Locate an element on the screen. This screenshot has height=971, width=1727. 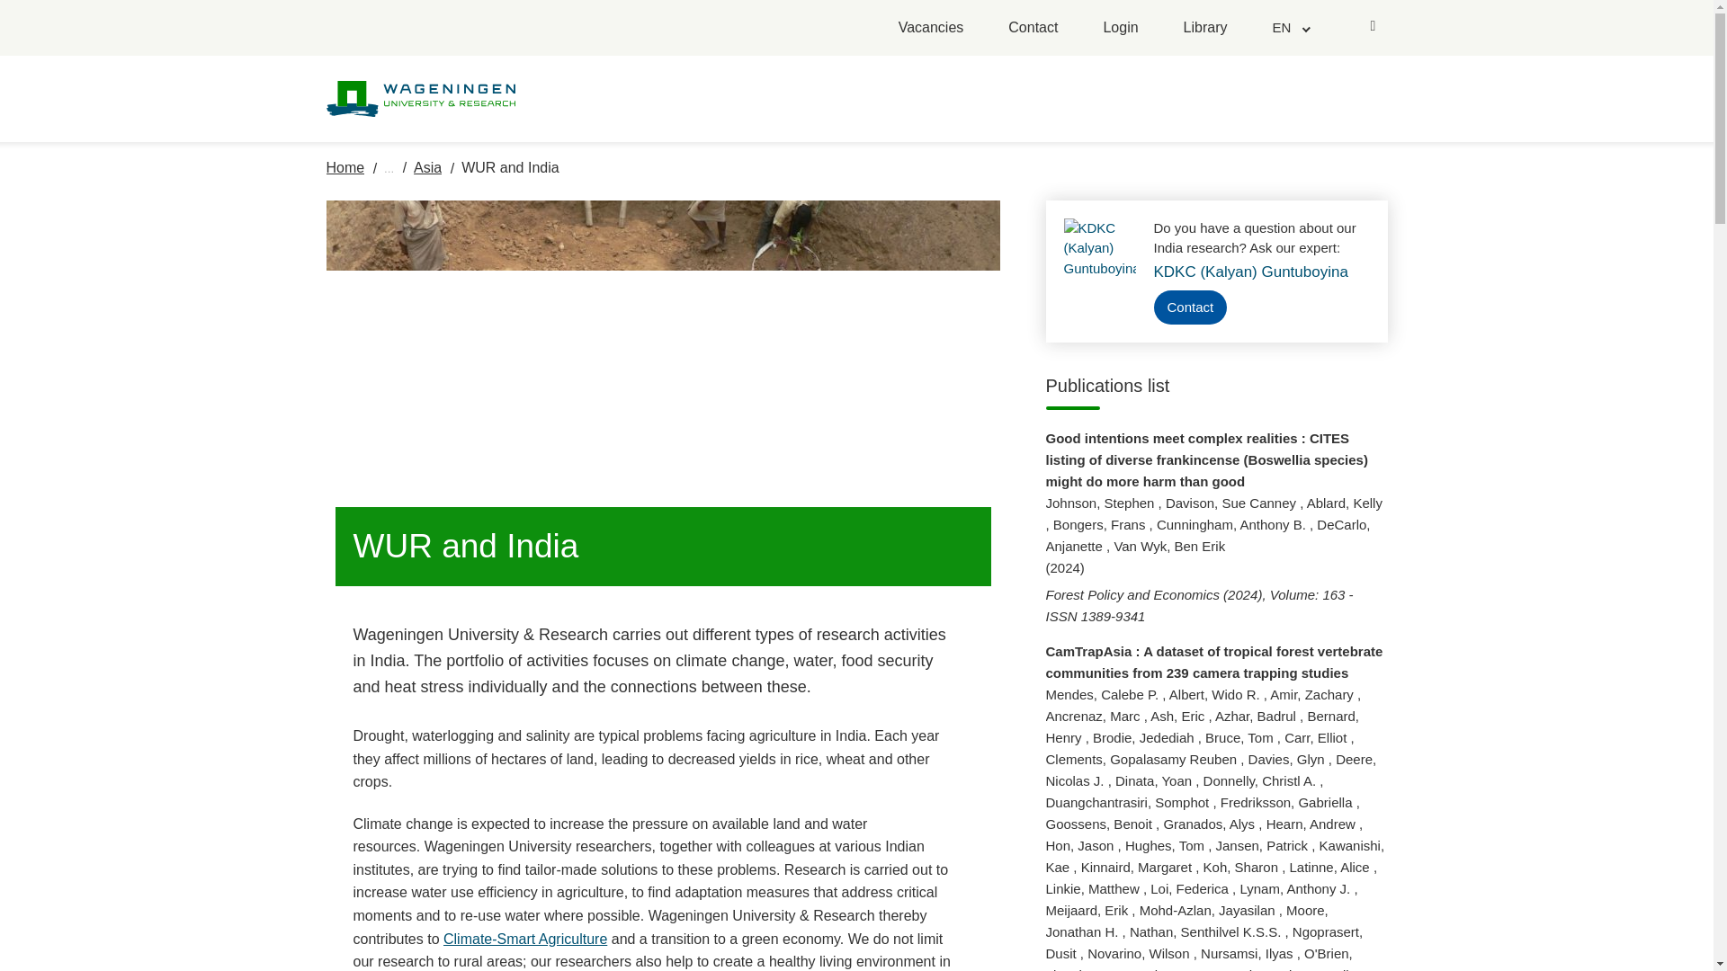
Vacancies is located at coordinates (930, 28).